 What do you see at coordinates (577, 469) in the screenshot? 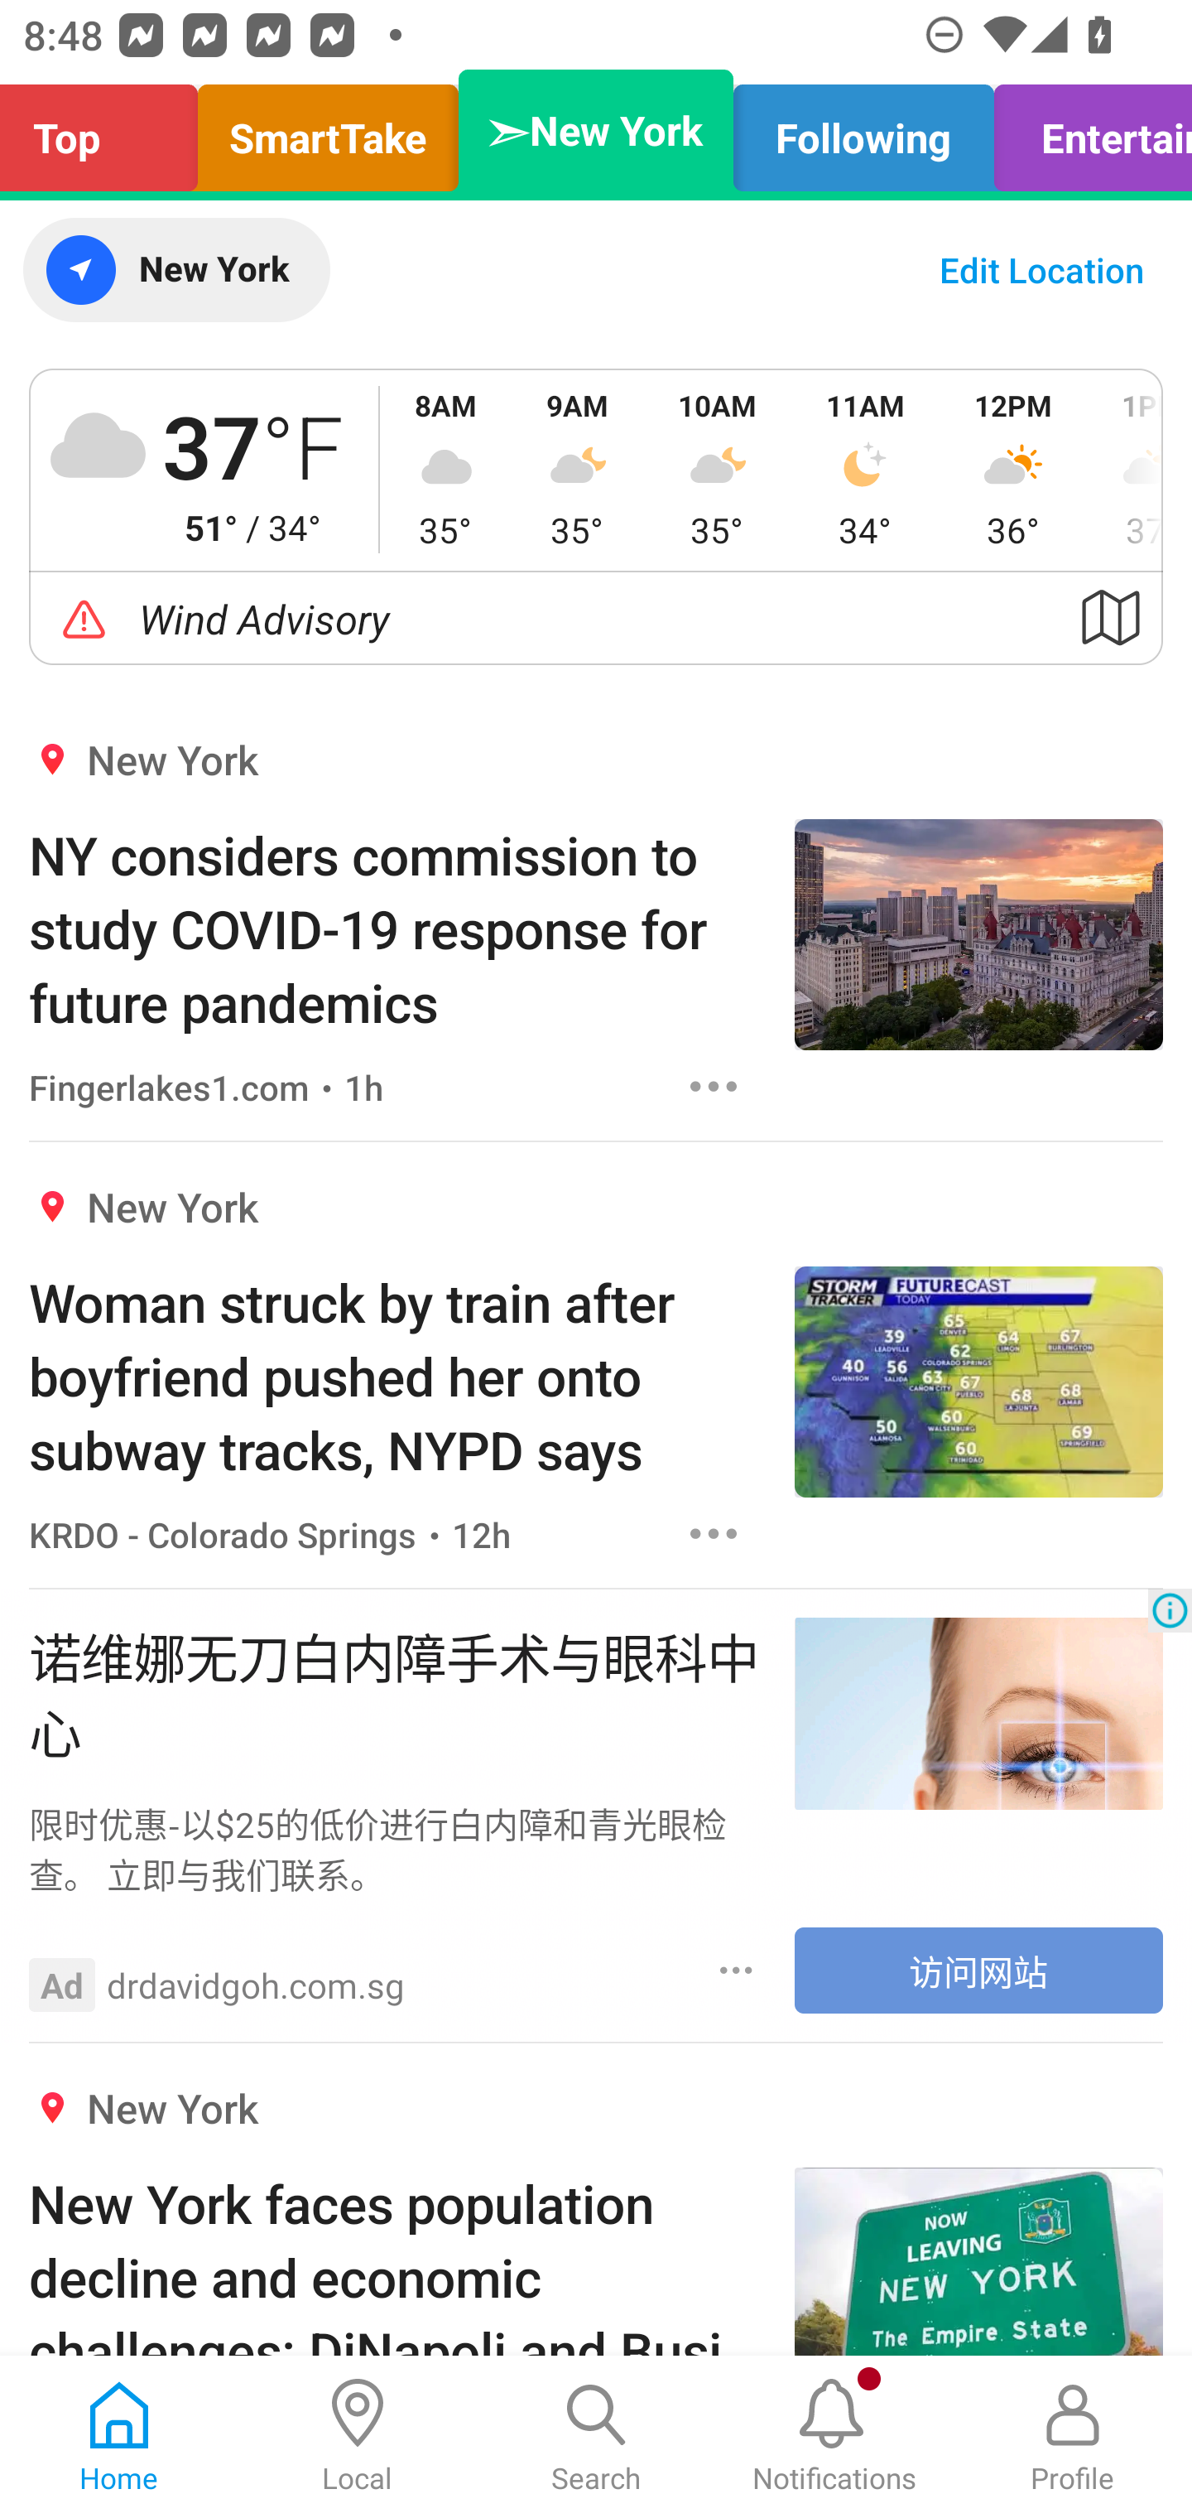
I see `9AM 35°` at bounding box center [577, 469].